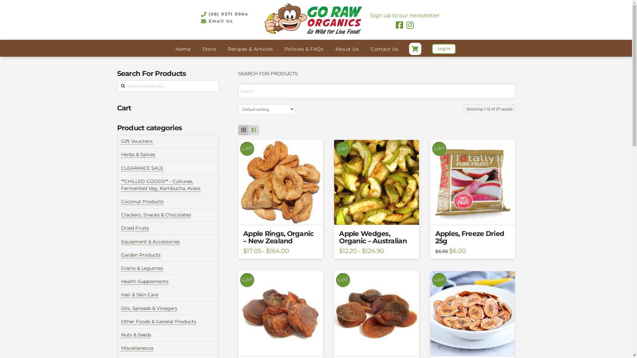 This screenshot has height=358, width=637. Describe the element at coordinates (217, 21) in the screenshot. I see `Email Us` at that location.